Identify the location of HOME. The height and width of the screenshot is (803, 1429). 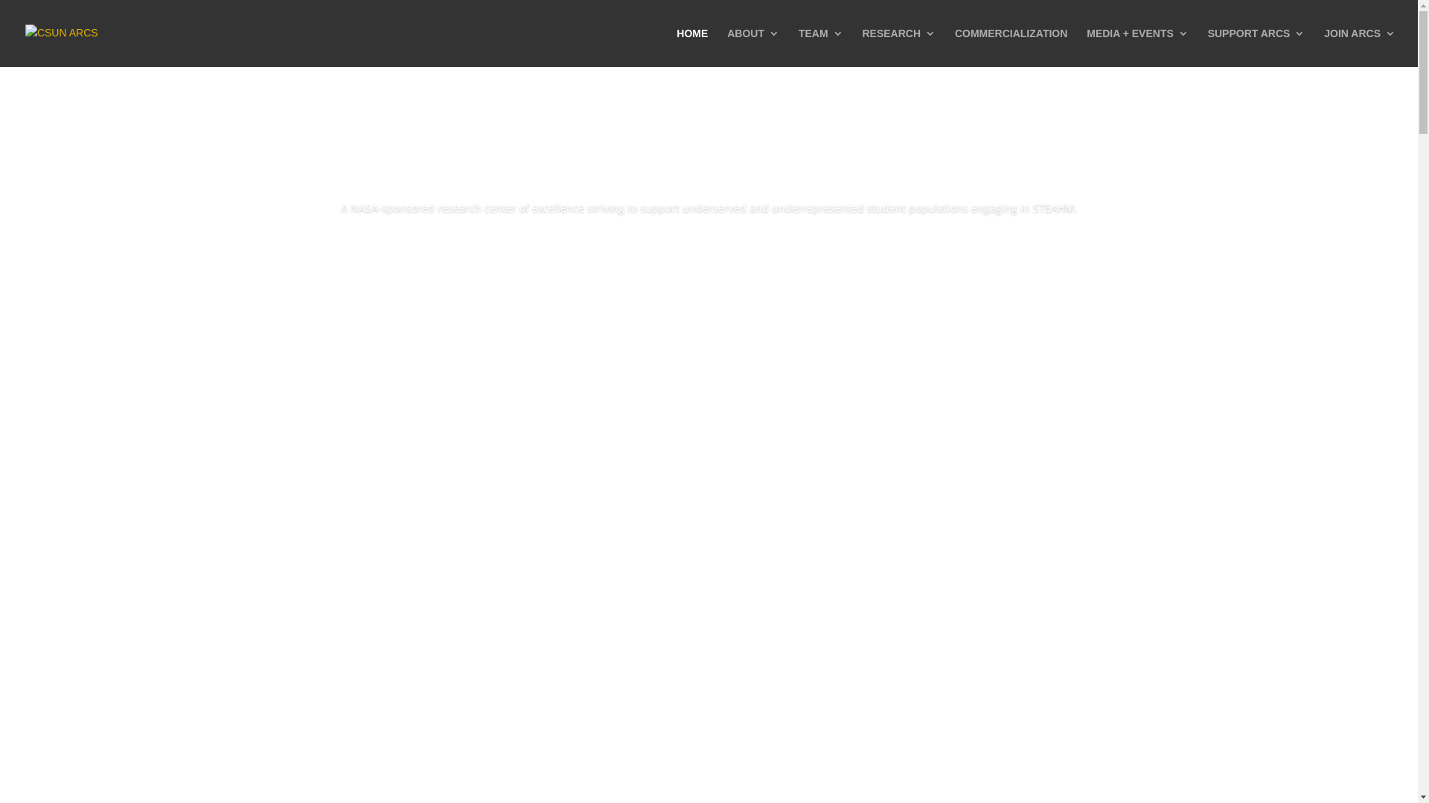
(692, 48).